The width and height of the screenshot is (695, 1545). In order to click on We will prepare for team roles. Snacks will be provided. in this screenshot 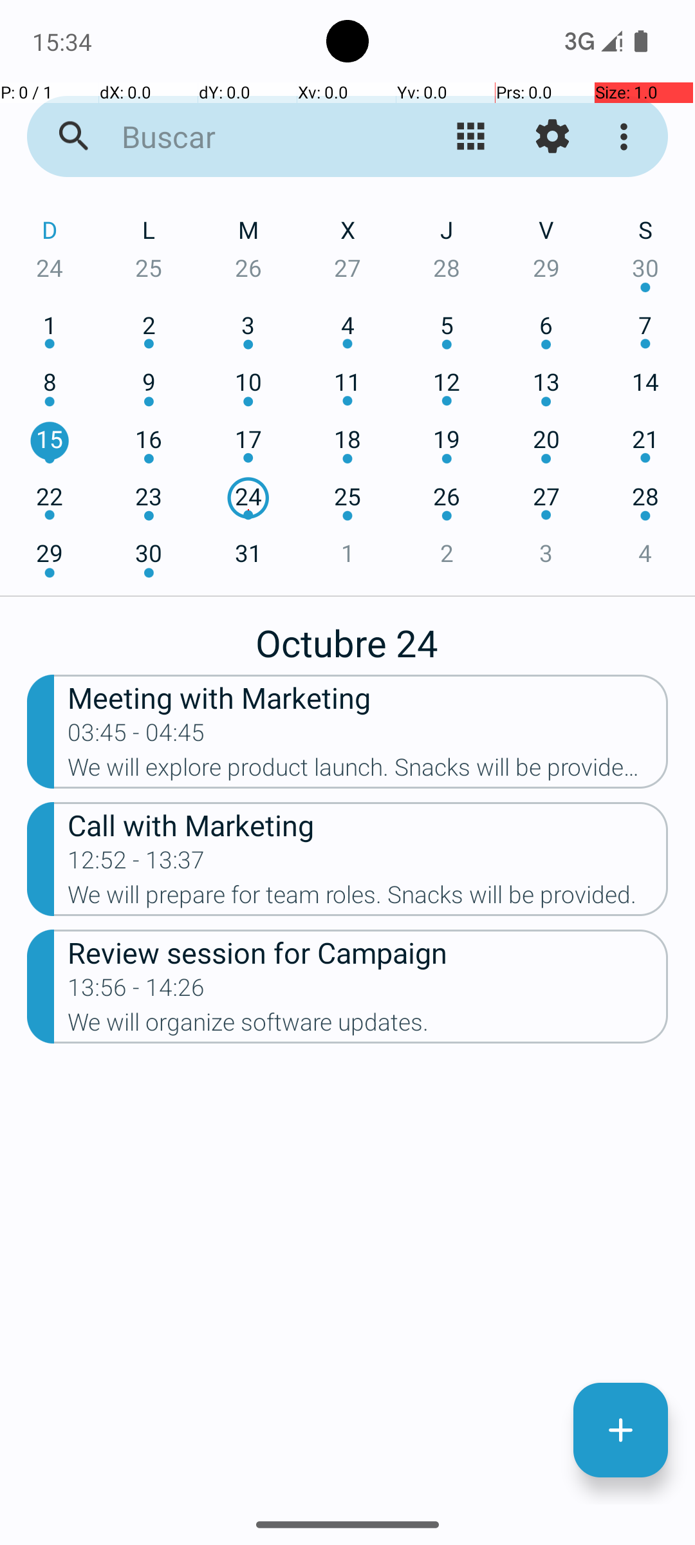, I will do `click(368, 899)`.